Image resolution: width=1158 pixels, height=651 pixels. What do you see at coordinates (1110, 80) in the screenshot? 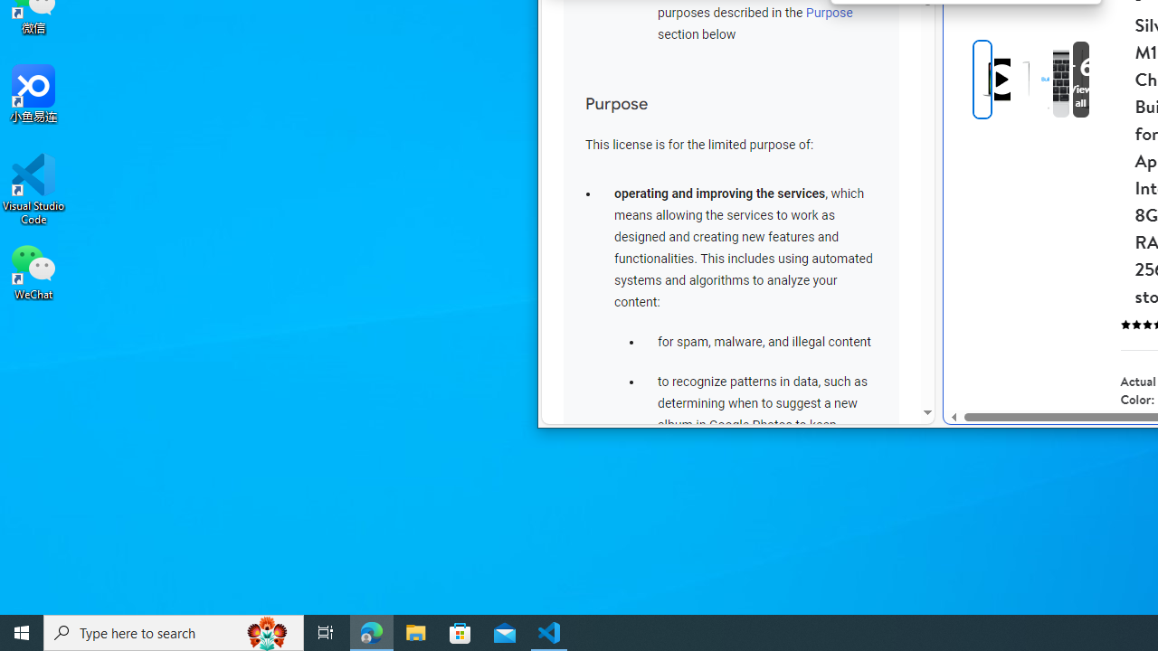
I see `View all media` at bounding box center [1110, 80].